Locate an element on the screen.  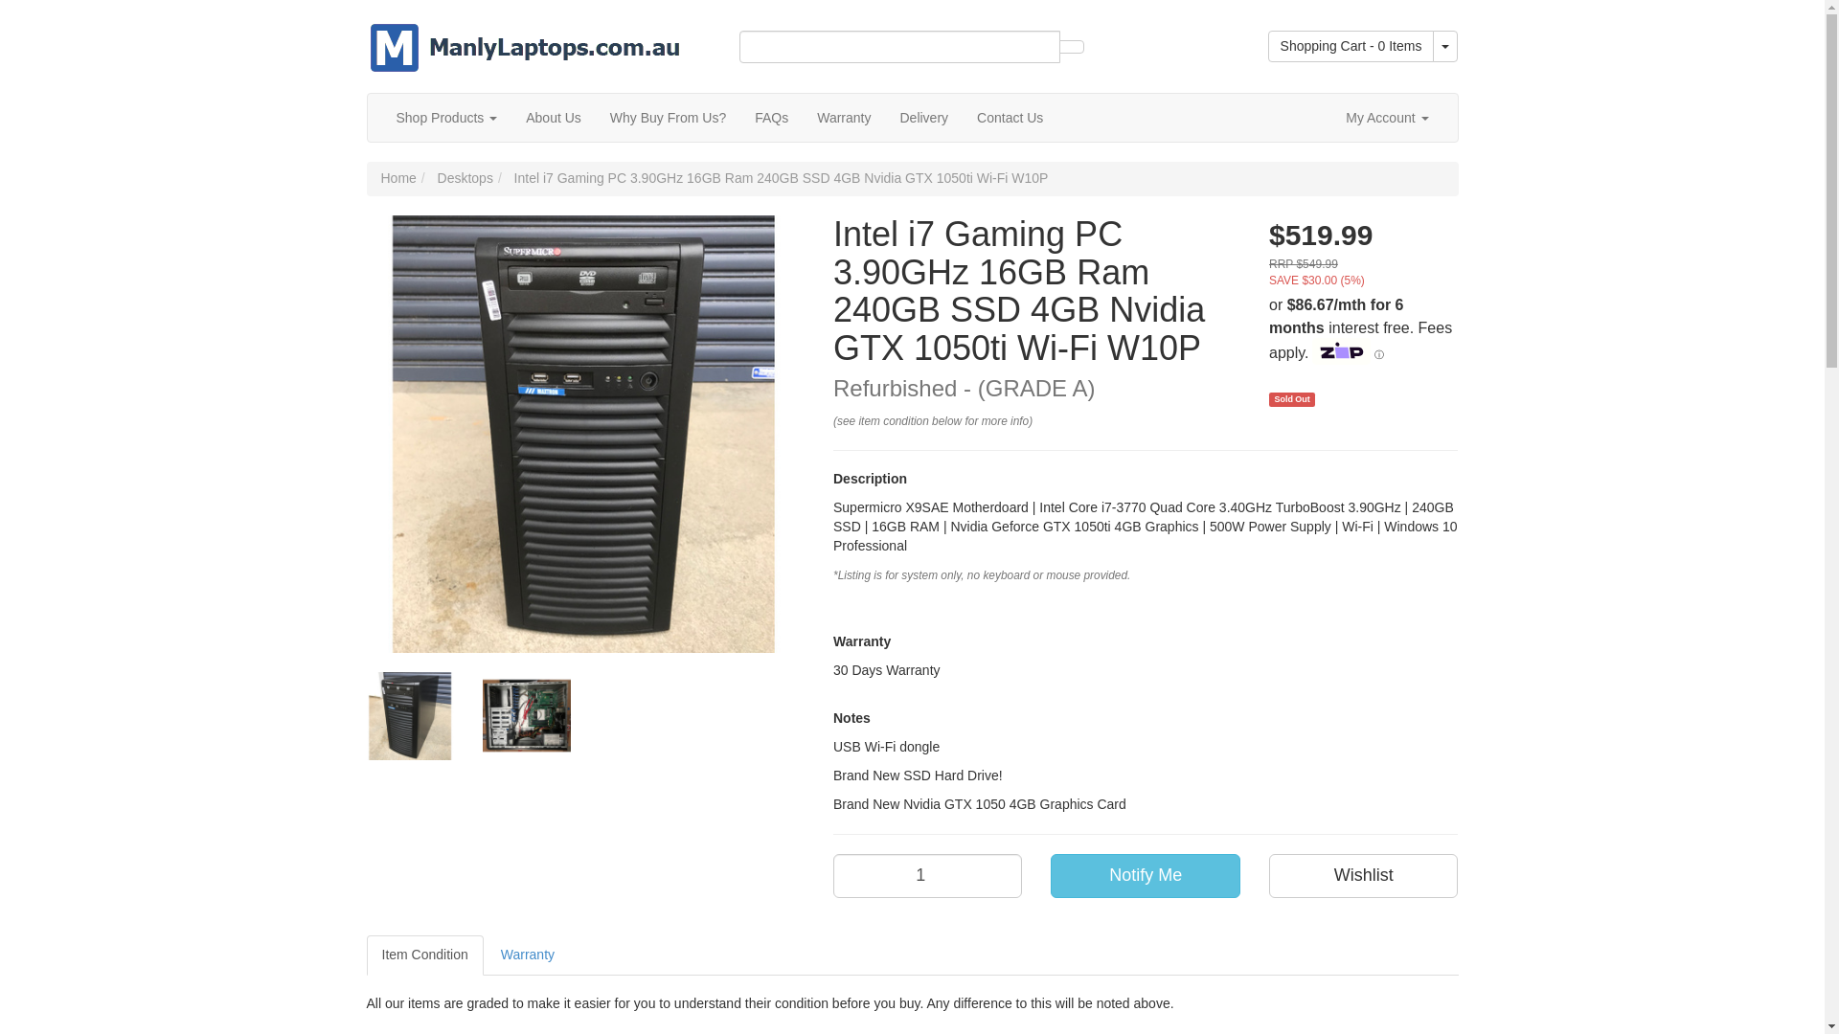
Why Buy From Us? is located at coordinates (669, 117).